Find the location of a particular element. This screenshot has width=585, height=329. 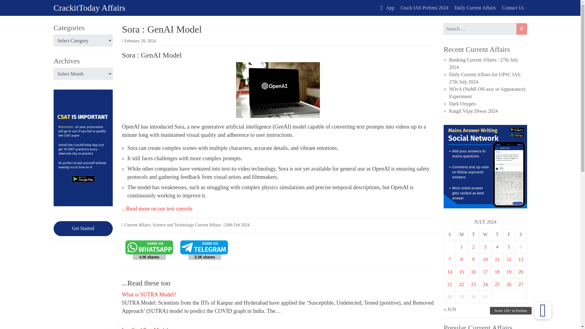

Friday is located at coordinates (509, 234).